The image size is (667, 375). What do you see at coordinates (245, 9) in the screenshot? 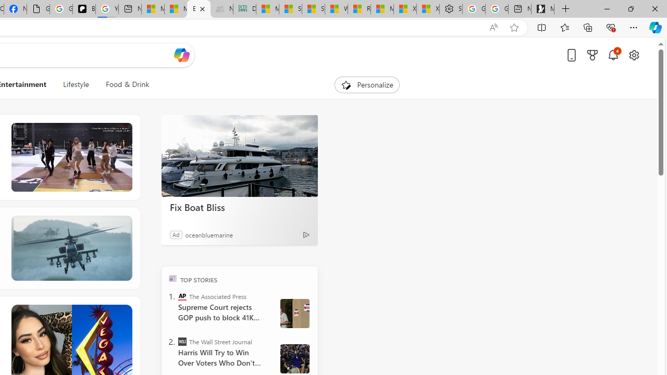
I see `DITOGAMES AG Imprint` at bounding box center [245, 9].